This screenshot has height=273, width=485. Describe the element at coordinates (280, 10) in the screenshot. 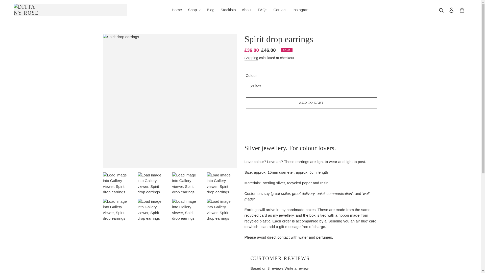

I see `Contact` at that location.